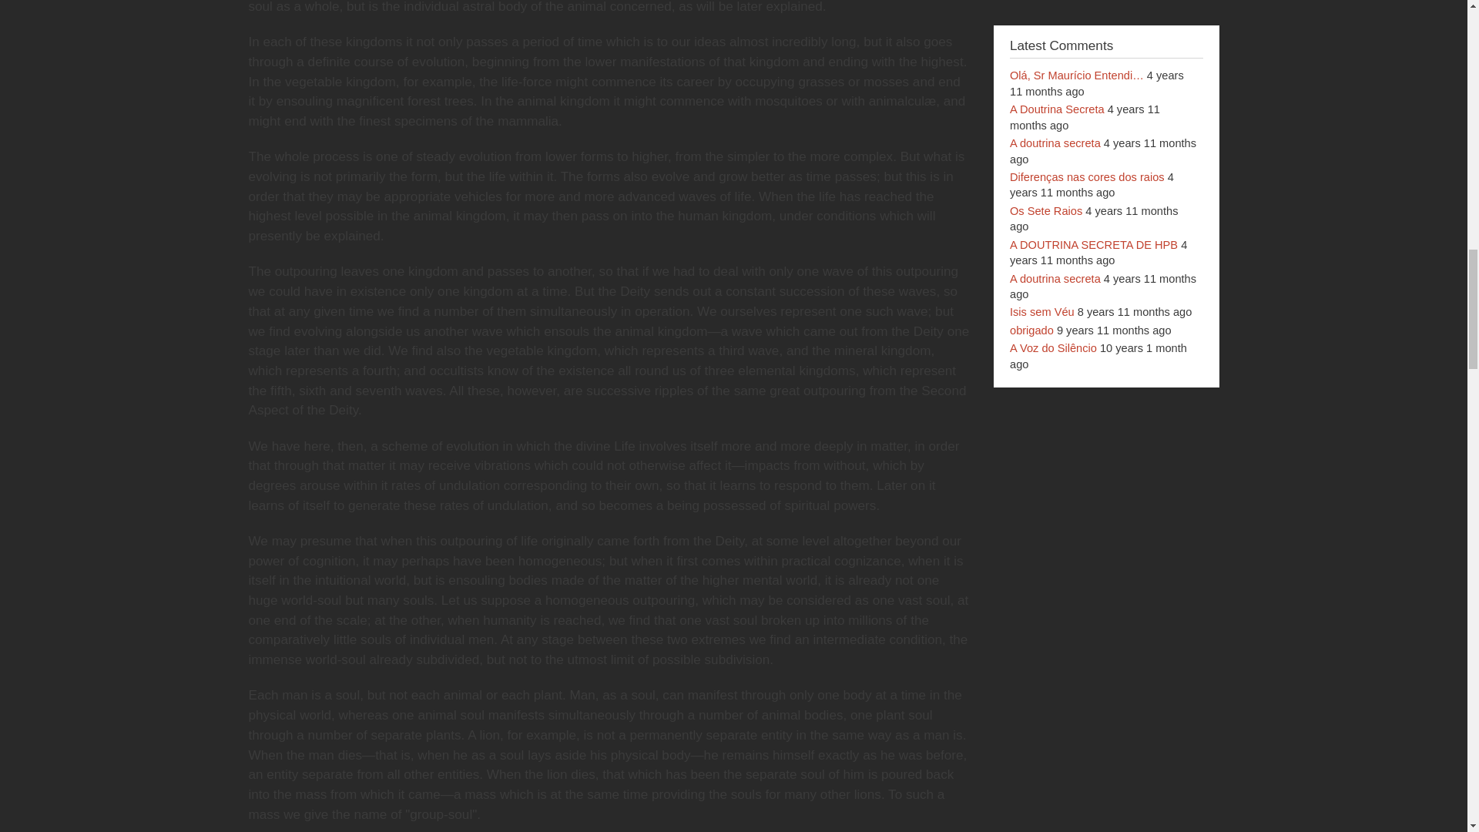 The image size is (1479, 832). What do you see at coordinates (1094, 245) in the screenshot?
I see `A DOUTRINA SECRETA DE HPB` at bounding box center [1094, 245].